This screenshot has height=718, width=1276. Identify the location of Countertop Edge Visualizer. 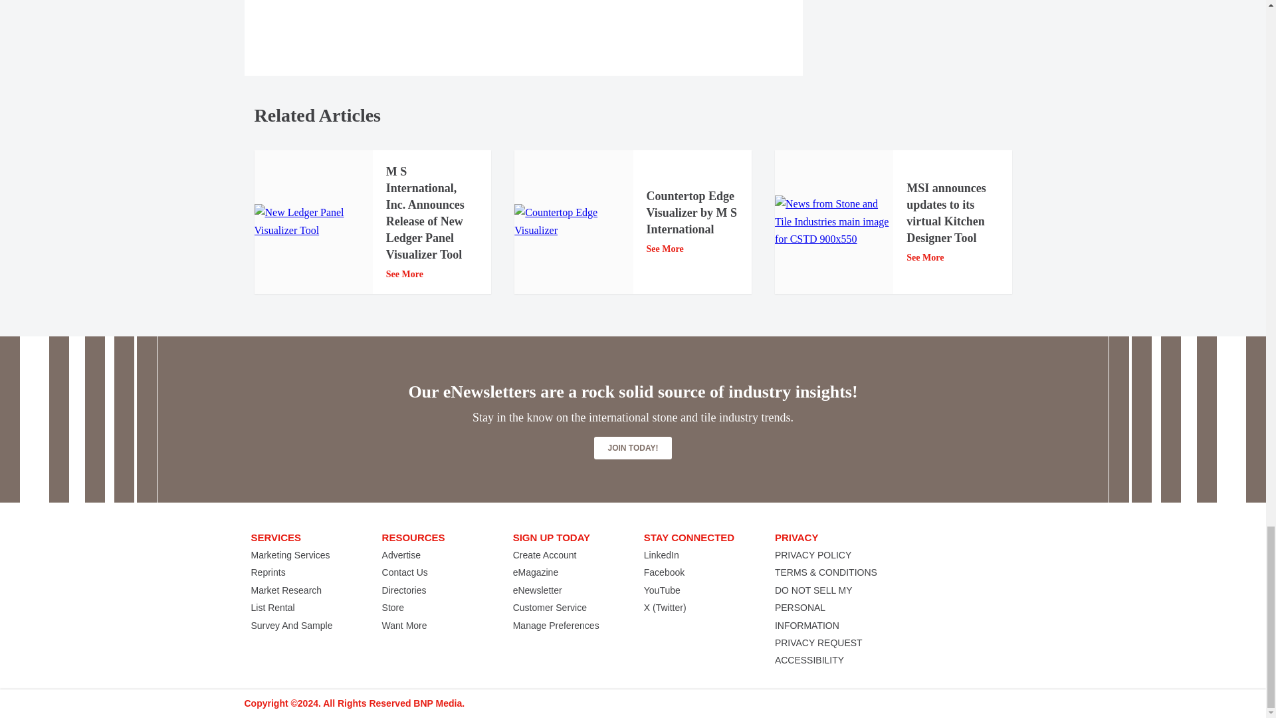
(573, 221).